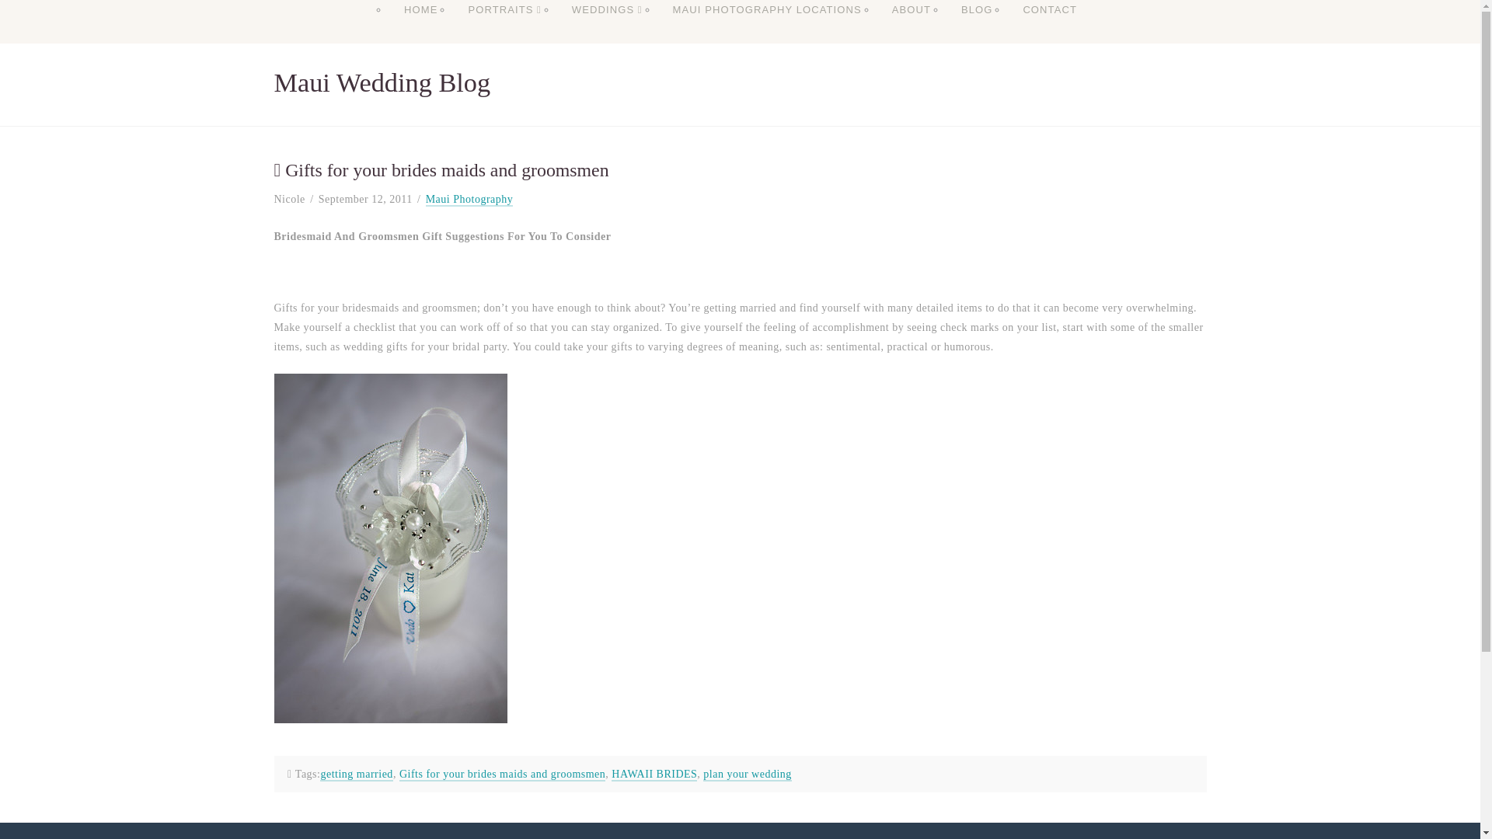 The height and width of the screenshot is (839, 1492). I want to click on Gifts for your brides maids and groomsmen, so click(502, 775).